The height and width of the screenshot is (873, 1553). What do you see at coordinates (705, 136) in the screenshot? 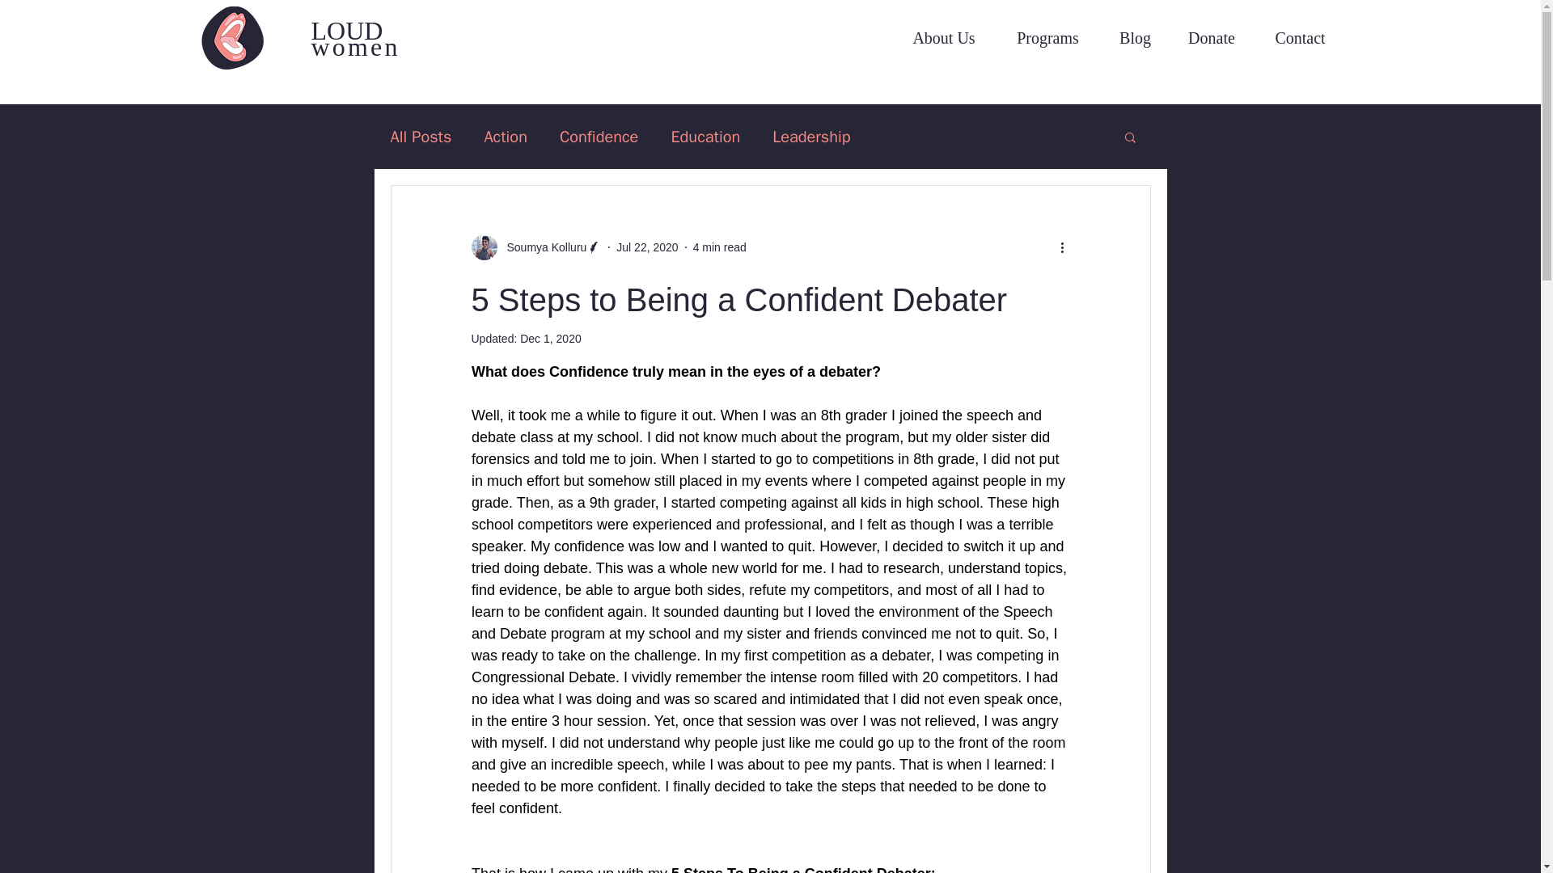
I see `Education` at bounding box center [705, 136].